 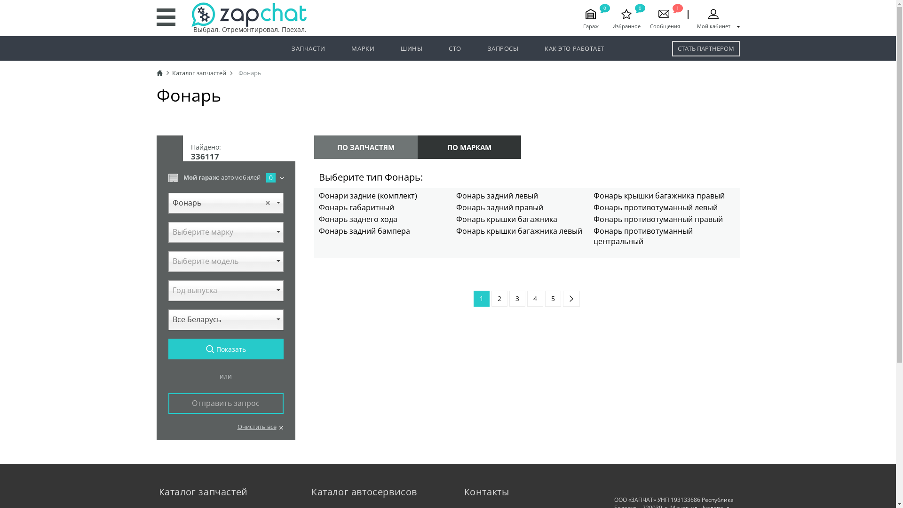 What do you see at coordinates (499, 299) in the screenshot?
I see `2` at bounding box center [499, 299].